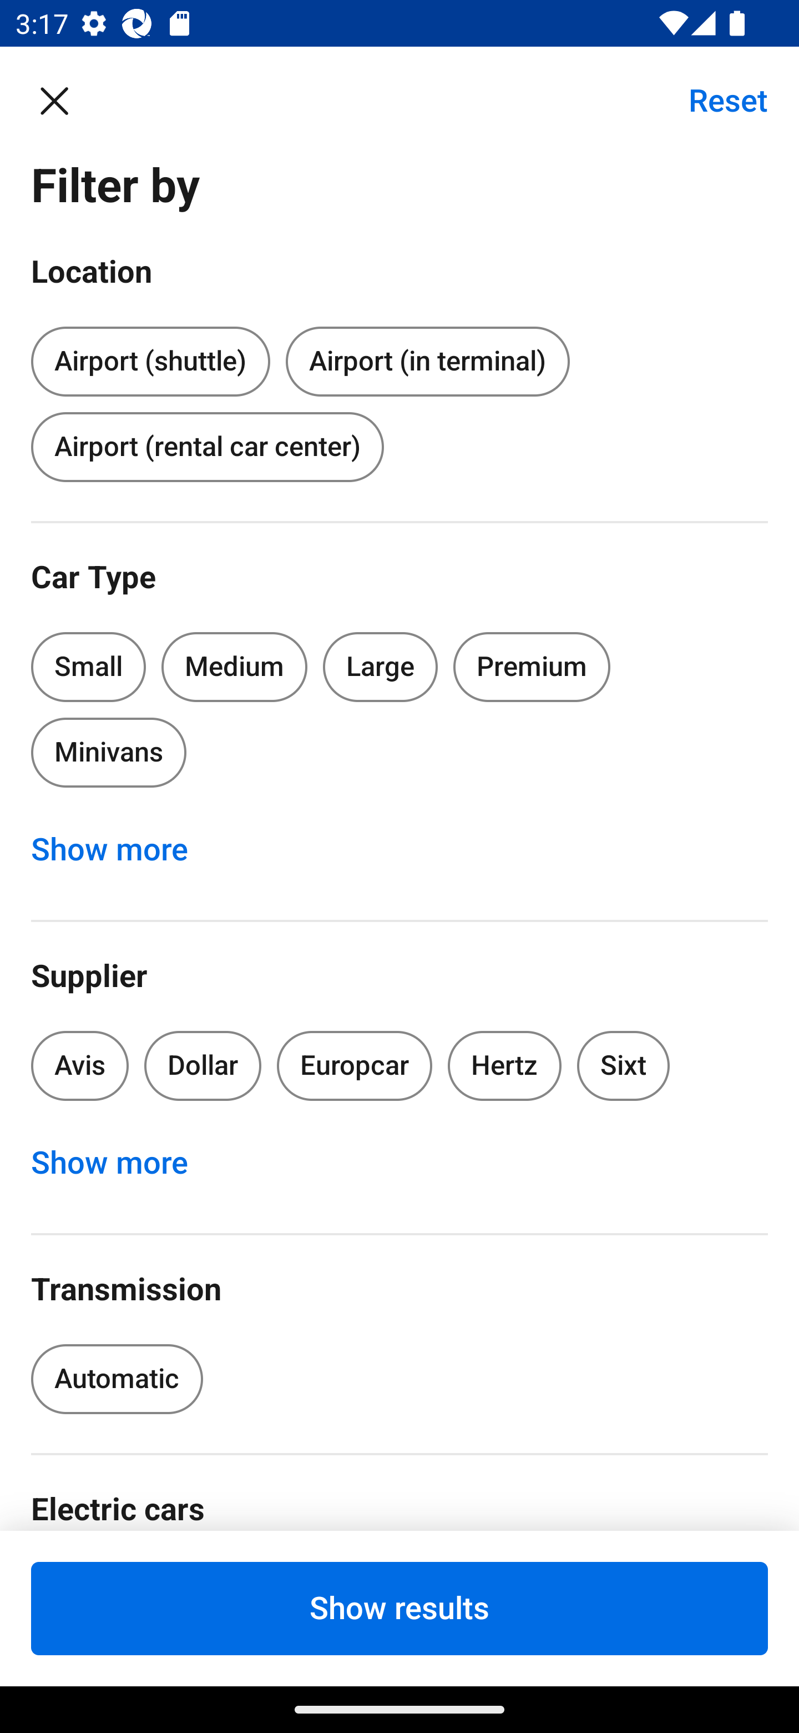 This screenshot has width=799, height=1733. I want to click on Airport (rental car center), so click(207, 447).